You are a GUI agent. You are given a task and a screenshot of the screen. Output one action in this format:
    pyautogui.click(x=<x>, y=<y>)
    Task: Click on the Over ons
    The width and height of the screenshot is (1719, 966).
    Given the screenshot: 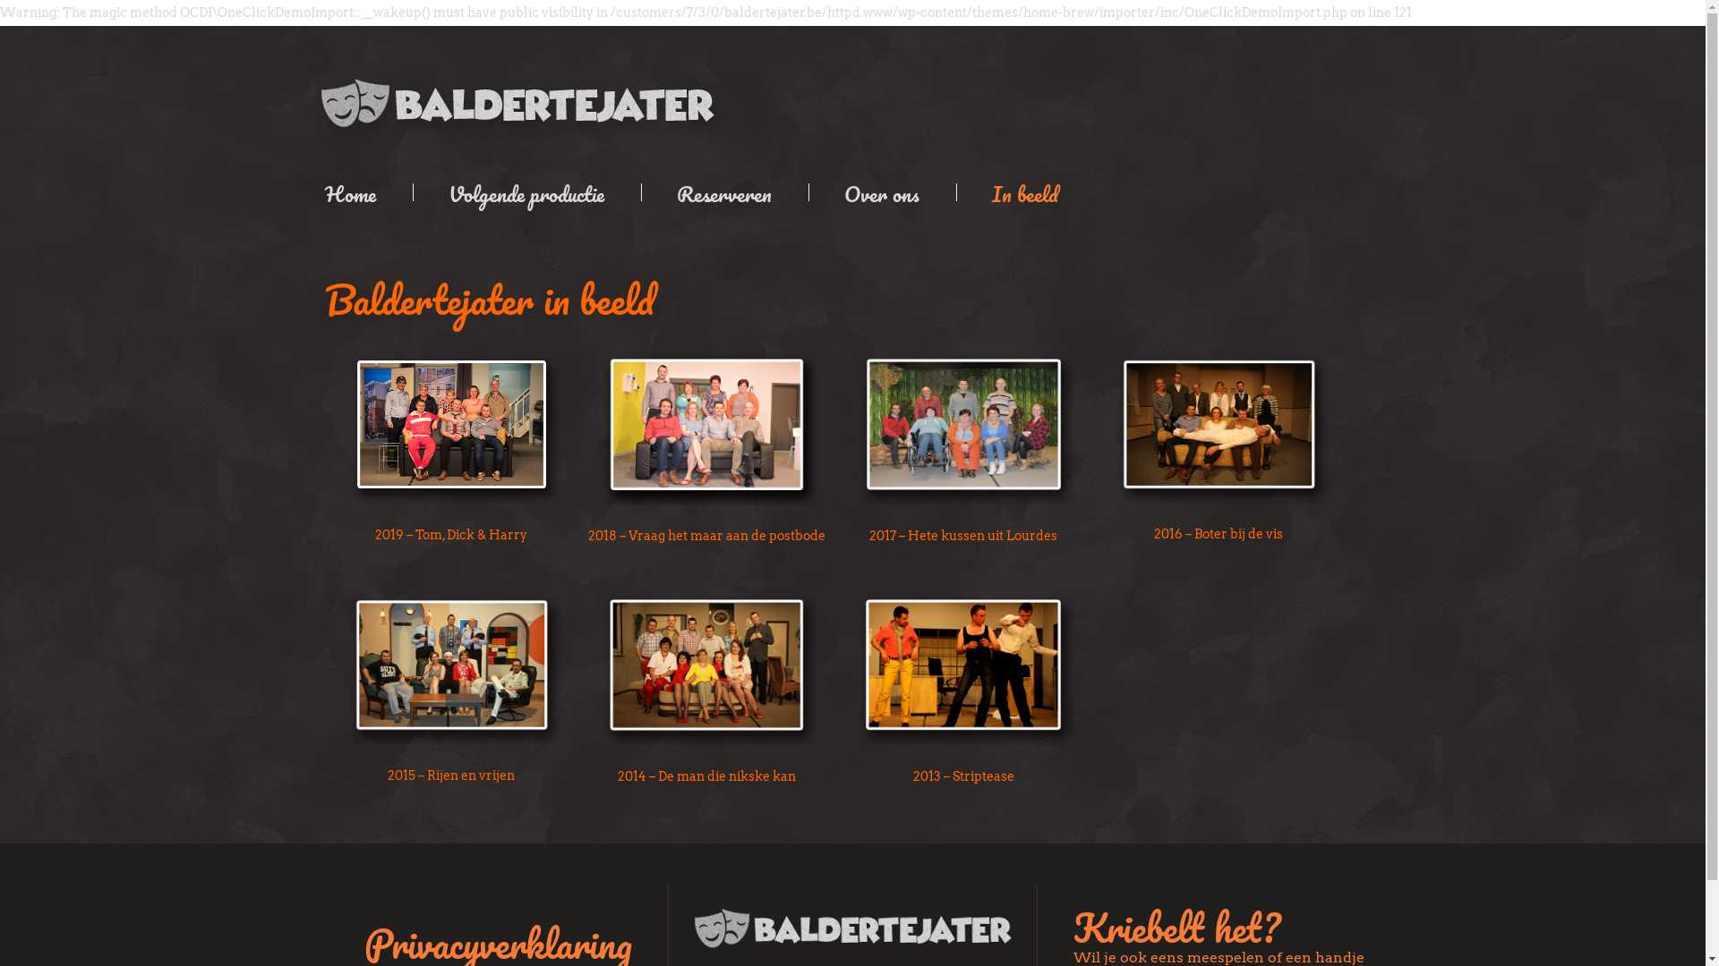 What is the action you would take?
    pyautogui.click(x=884, y=192)
    